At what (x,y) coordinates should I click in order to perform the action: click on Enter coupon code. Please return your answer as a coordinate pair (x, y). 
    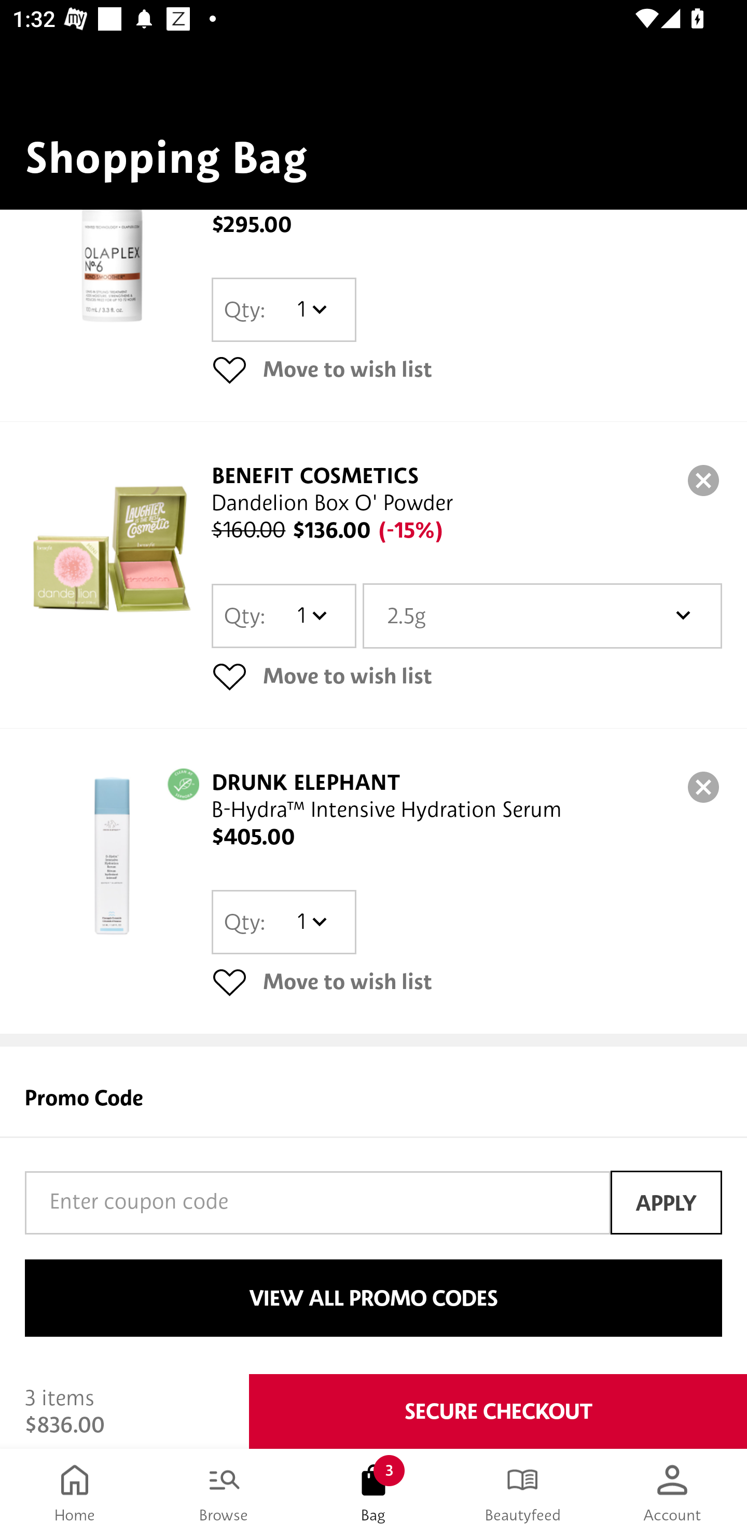
    Looking at the image, I should click on (317, 1202).